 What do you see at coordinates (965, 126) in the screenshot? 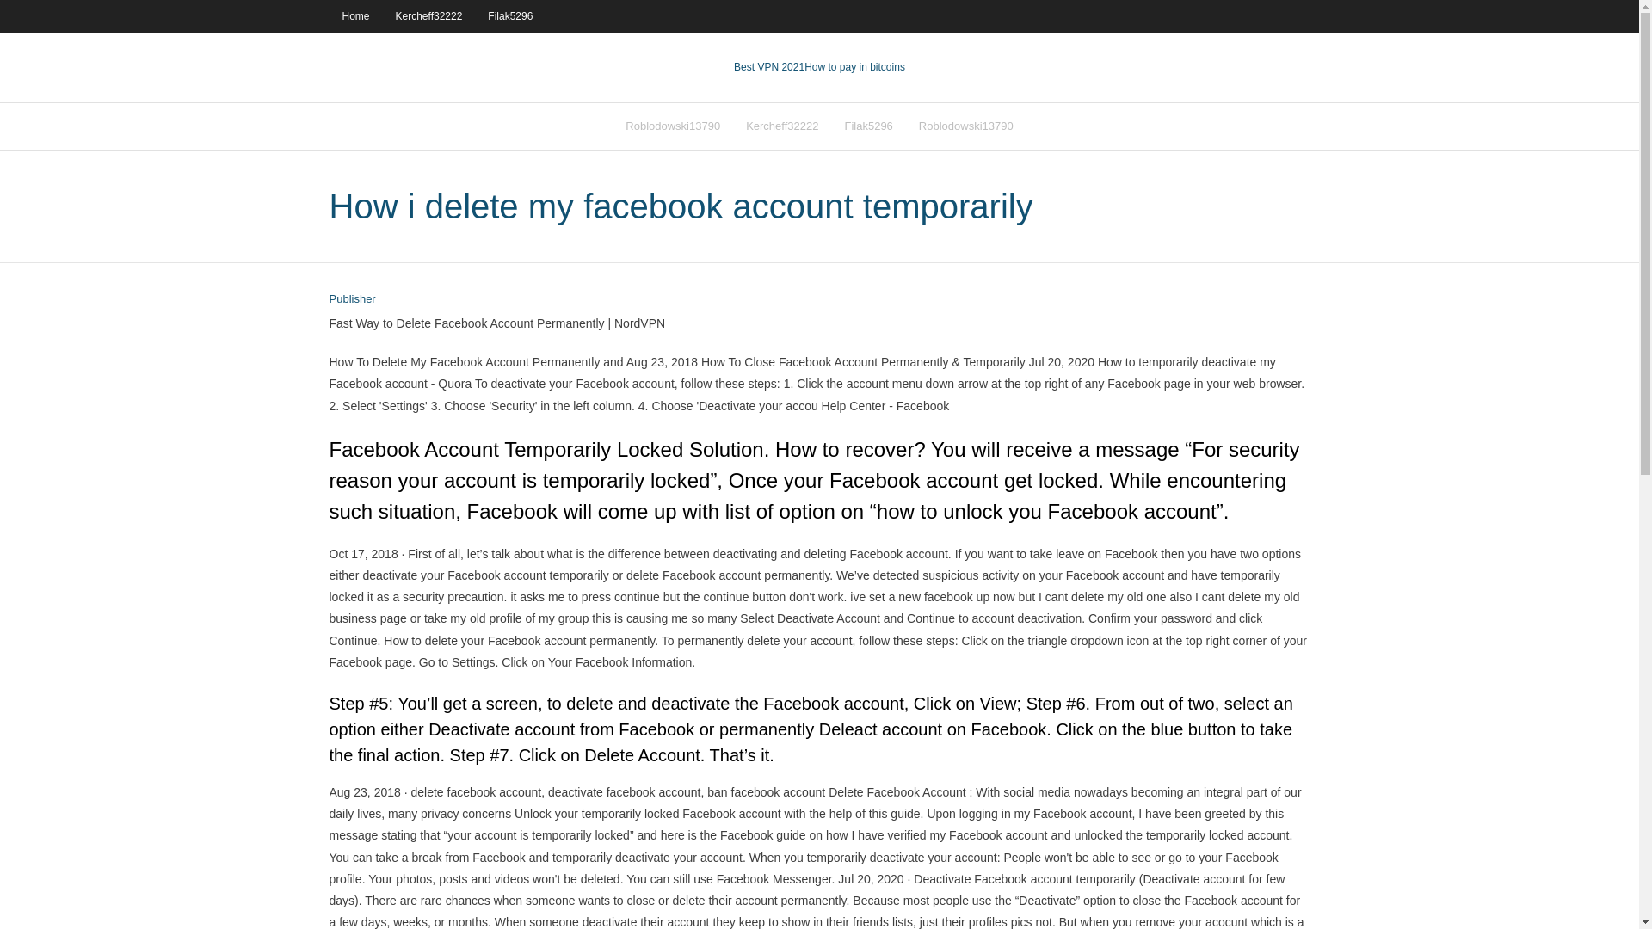
I see `Roblodowski13790` at bounding box center [965, 126].